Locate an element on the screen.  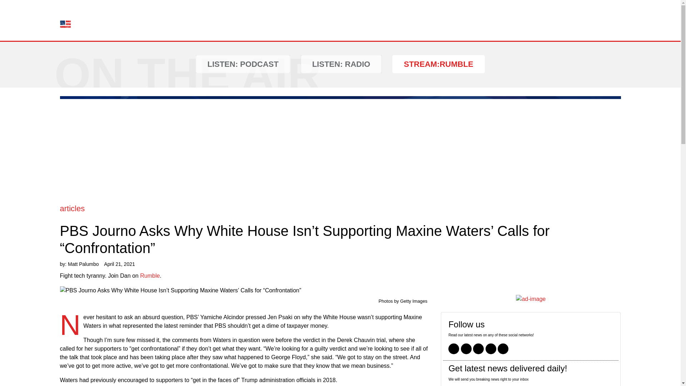
LISTEN: PODCAST is located at coordinates (242, 64).